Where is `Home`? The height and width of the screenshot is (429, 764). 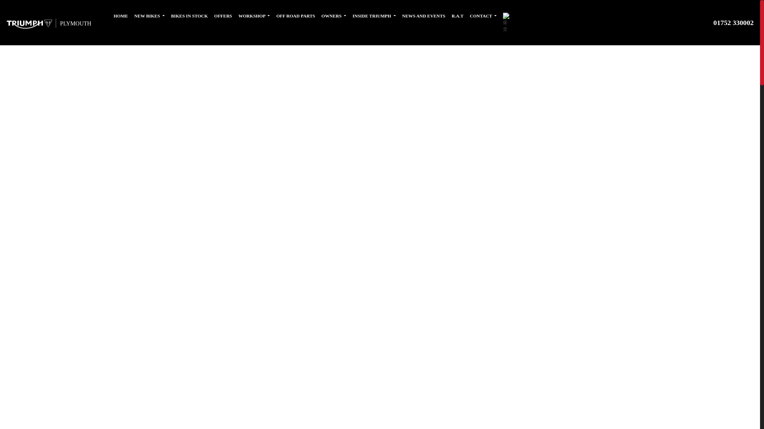
Home is located at coordinates (121, 16).